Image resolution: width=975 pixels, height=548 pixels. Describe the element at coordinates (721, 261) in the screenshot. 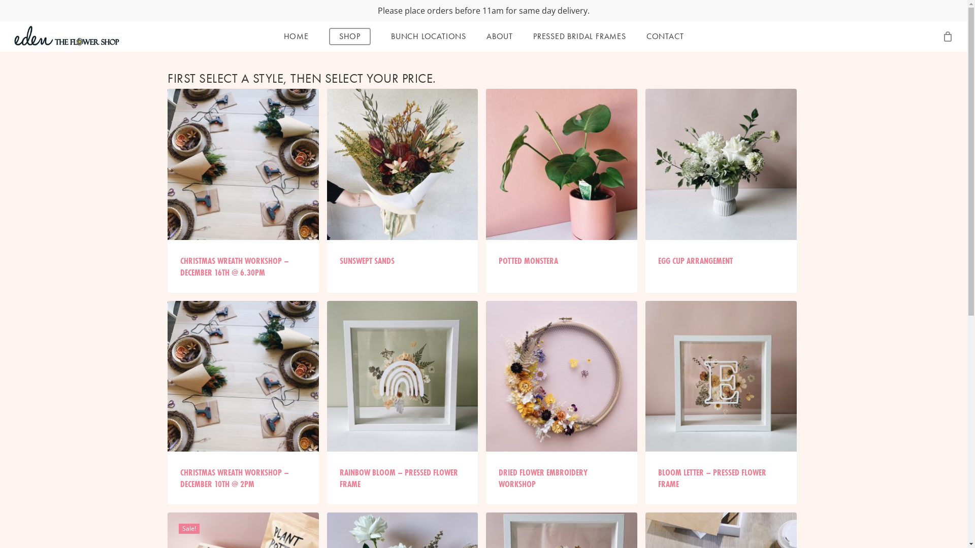

I see `EGG CUP ARRANGEMENT` at that location.